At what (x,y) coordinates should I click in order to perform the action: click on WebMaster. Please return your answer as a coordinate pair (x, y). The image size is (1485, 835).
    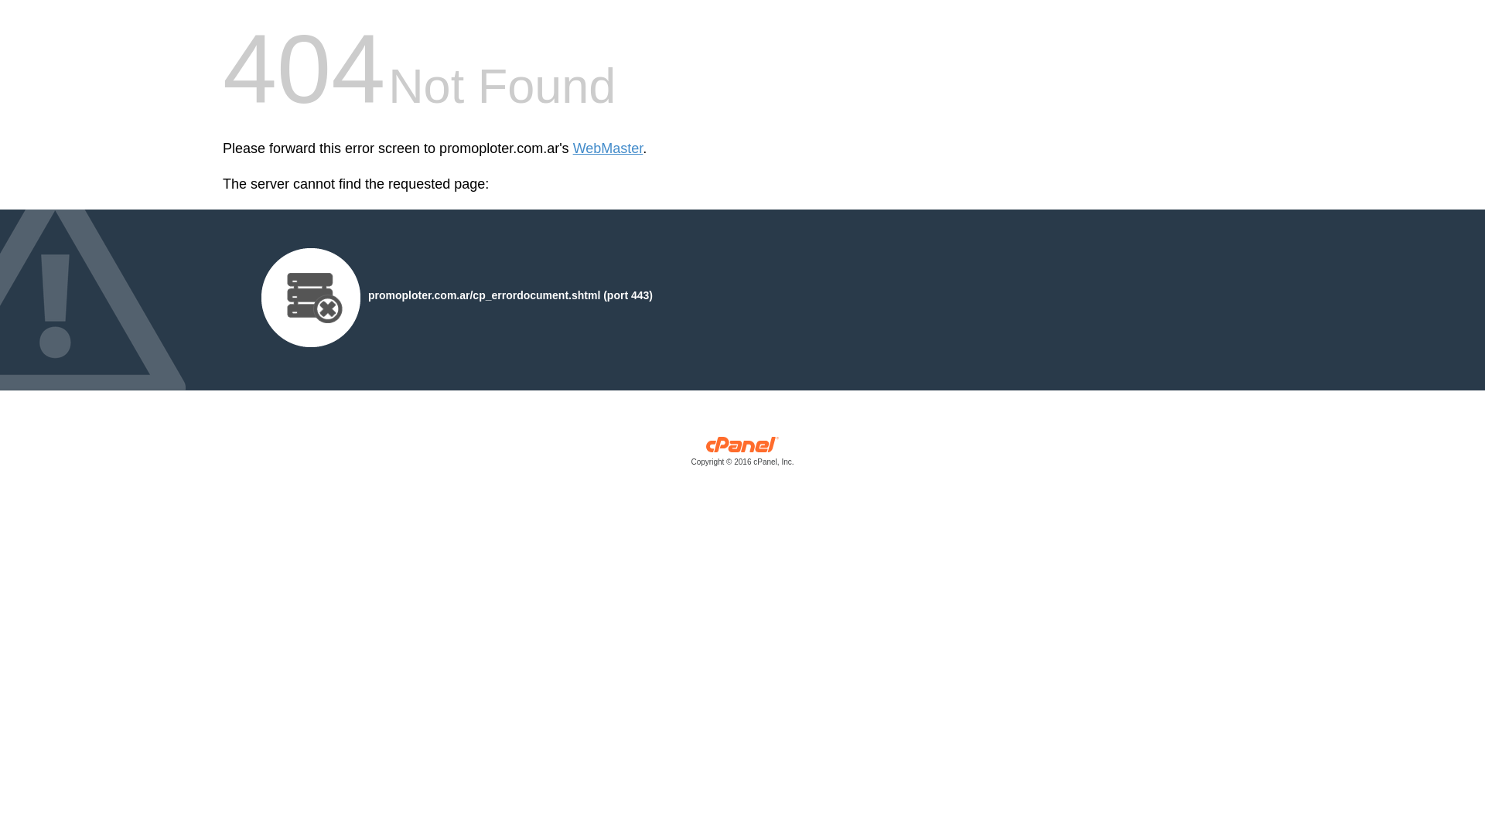
    Looking at the image, I should click on (608, 148).